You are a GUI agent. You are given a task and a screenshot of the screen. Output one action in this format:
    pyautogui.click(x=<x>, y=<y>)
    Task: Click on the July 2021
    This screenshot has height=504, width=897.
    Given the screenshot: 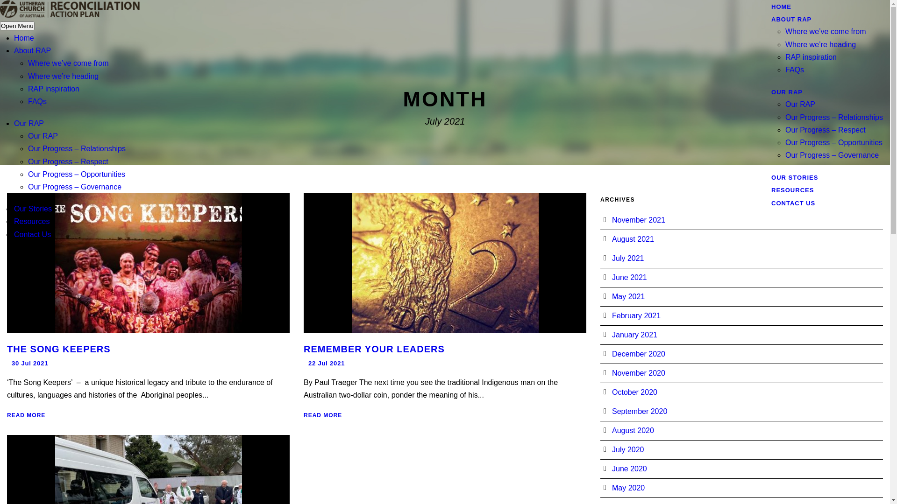 What is the action you would take?
    pyautogui.click(x=628, y=259)
    